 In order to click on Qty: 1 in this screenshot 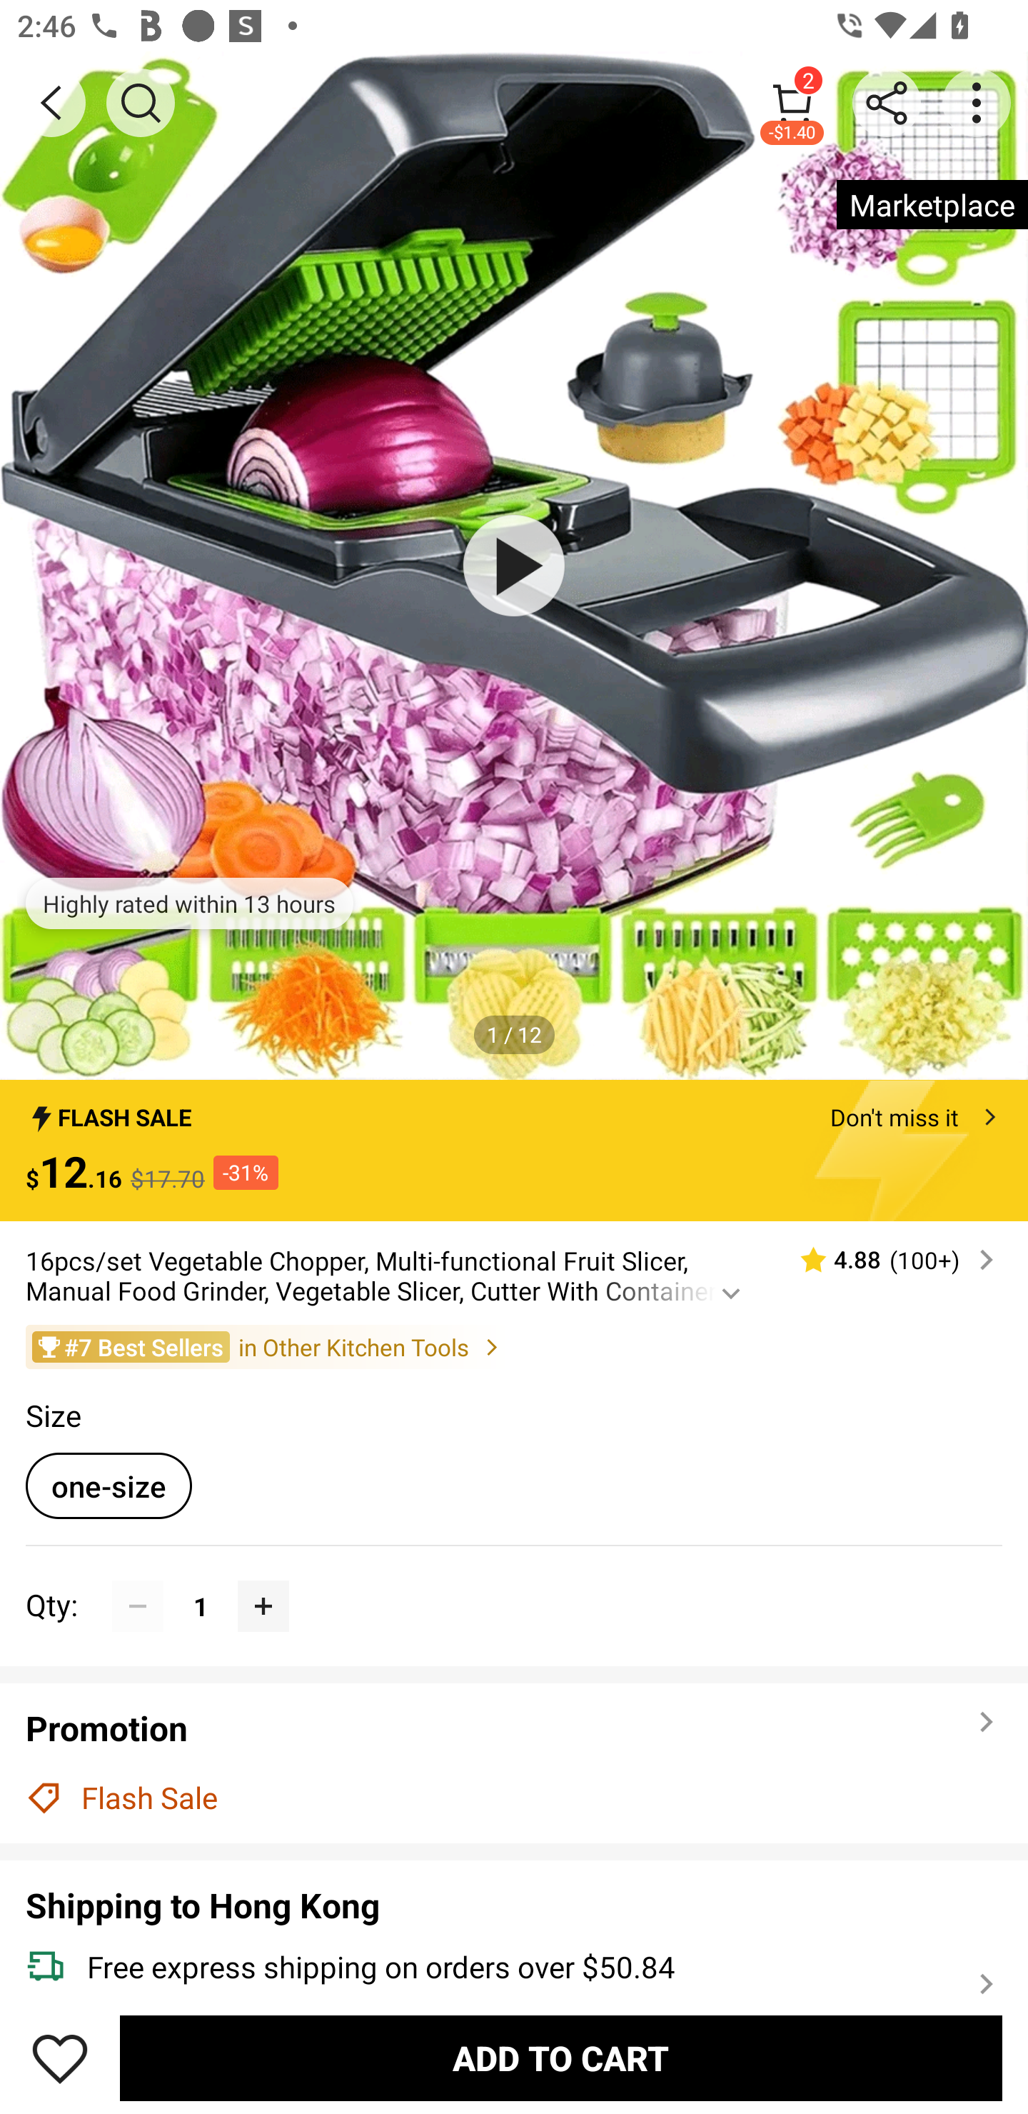, I will do `click(514, 1580)`.